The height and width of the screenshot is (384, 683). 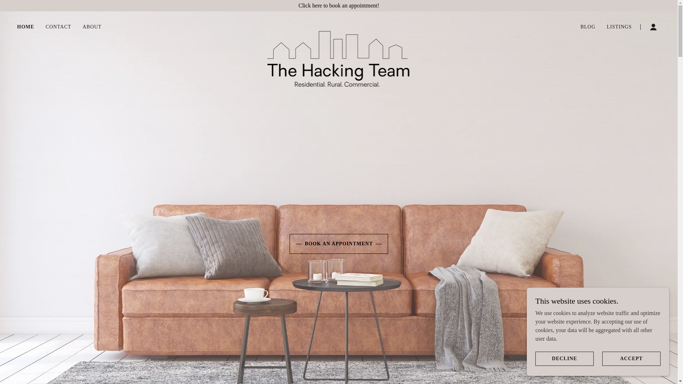 I want to click on Hacking Home Team.com, so click(x=339, y=25).